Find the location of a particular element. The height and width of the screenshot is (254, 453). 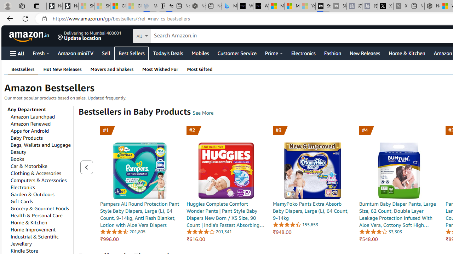

Garden & Outdoors is located at coordinates (32, 194).